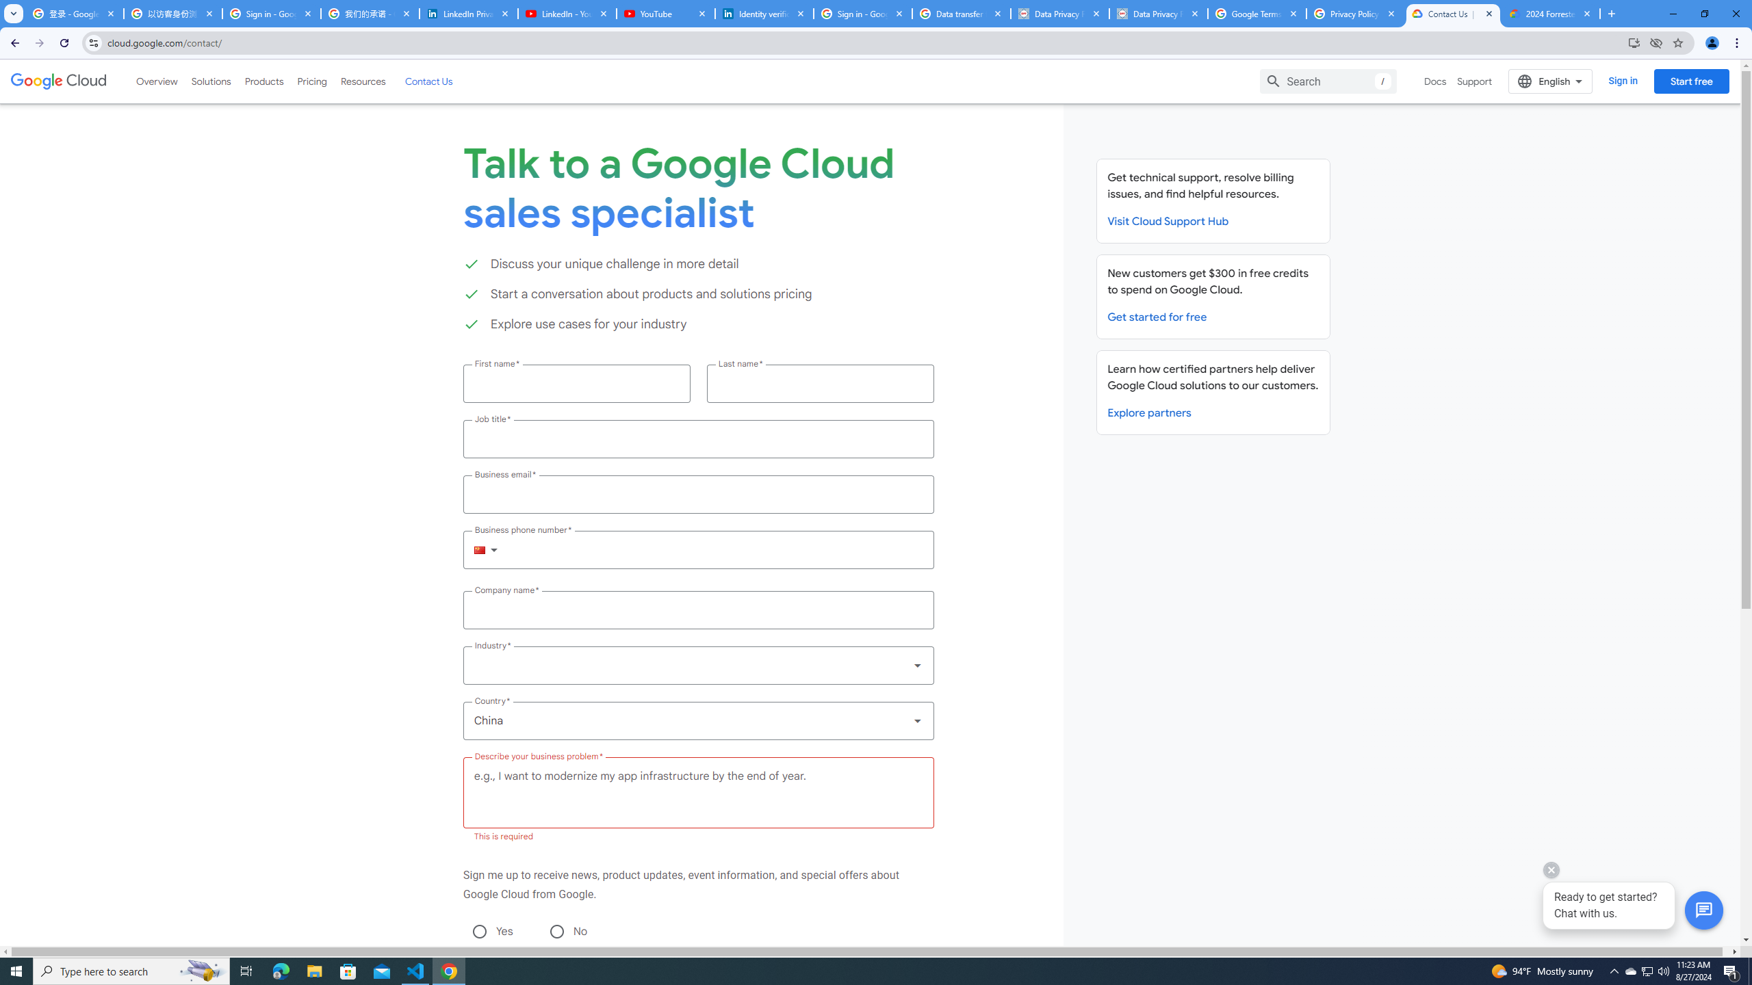 This screenshot has width=1752, height=985. What do you see at coordinates (716, 550) in the screenshot?
I see `Business phone number *` at bounding box center [716, 550].